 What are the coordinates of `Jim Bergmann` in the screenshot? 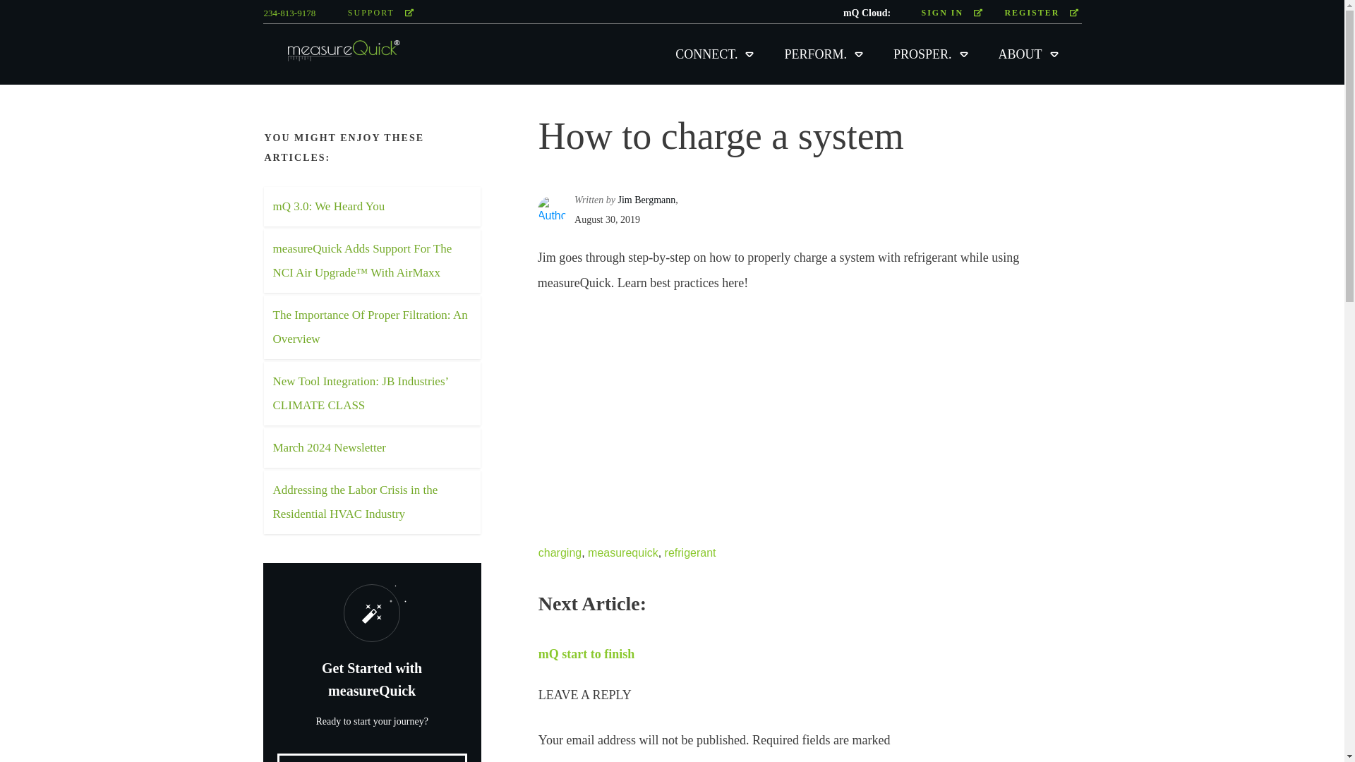 It's located at (646, 200).